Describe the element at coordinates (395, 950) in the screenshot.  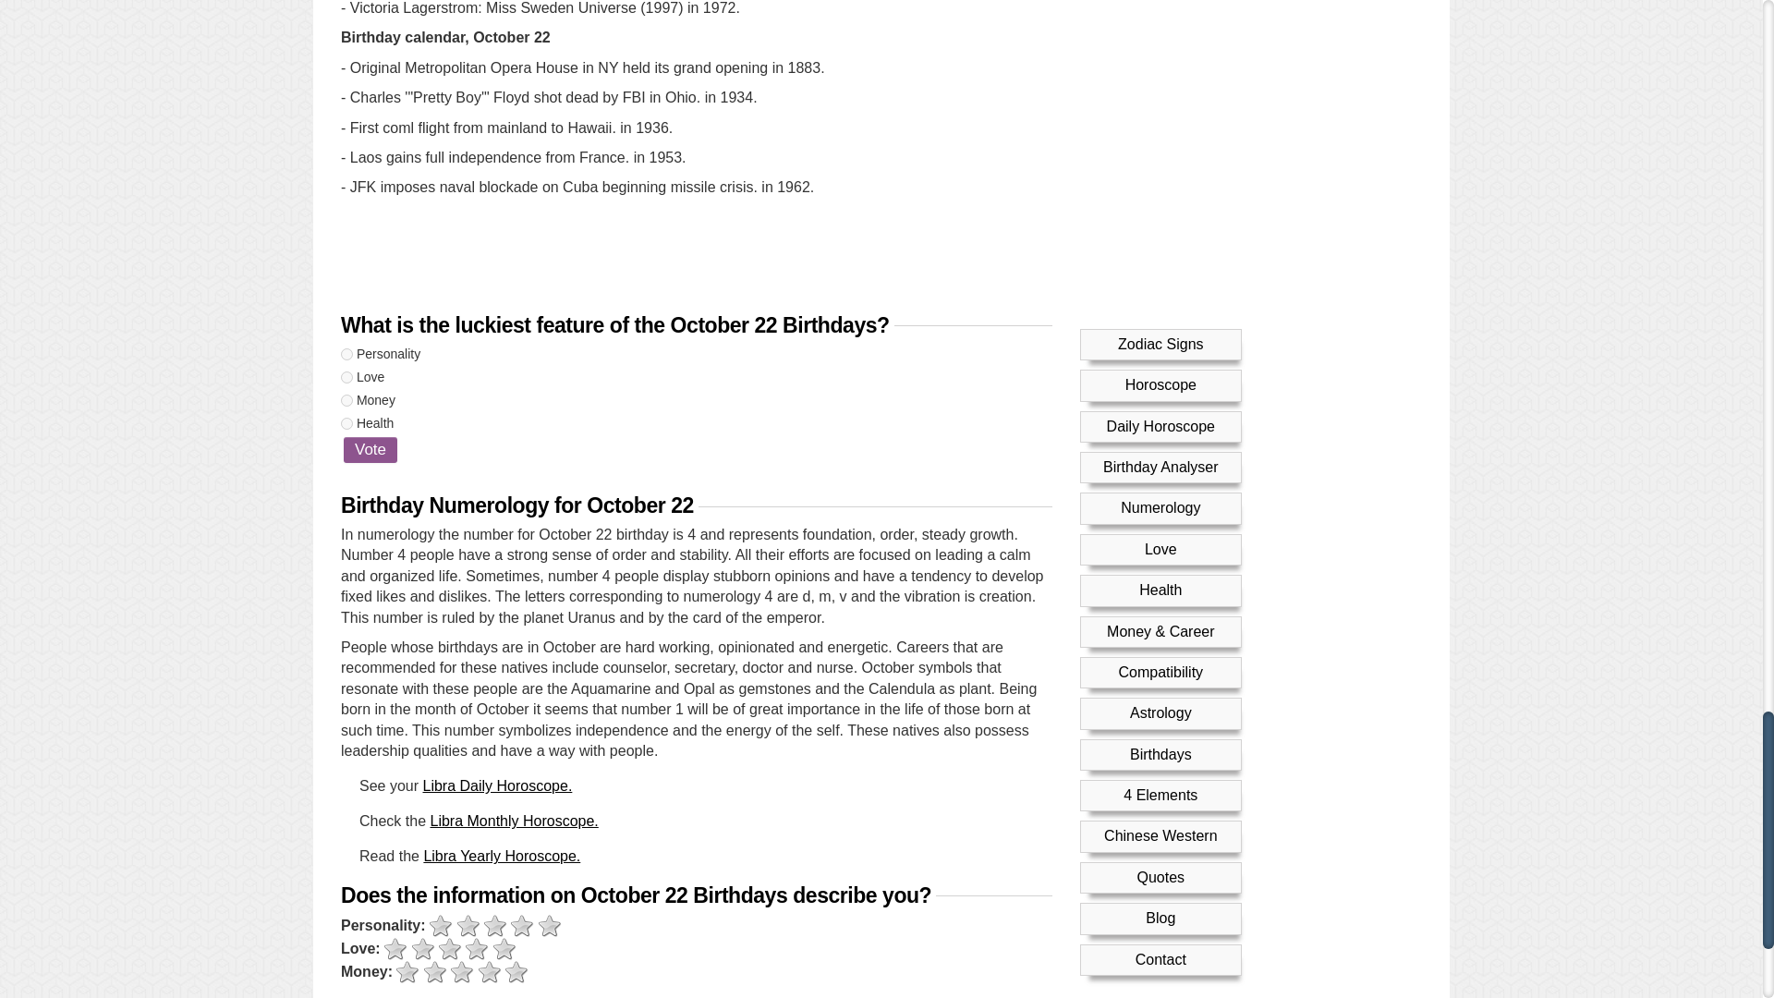
I see `Not at All` at that location.